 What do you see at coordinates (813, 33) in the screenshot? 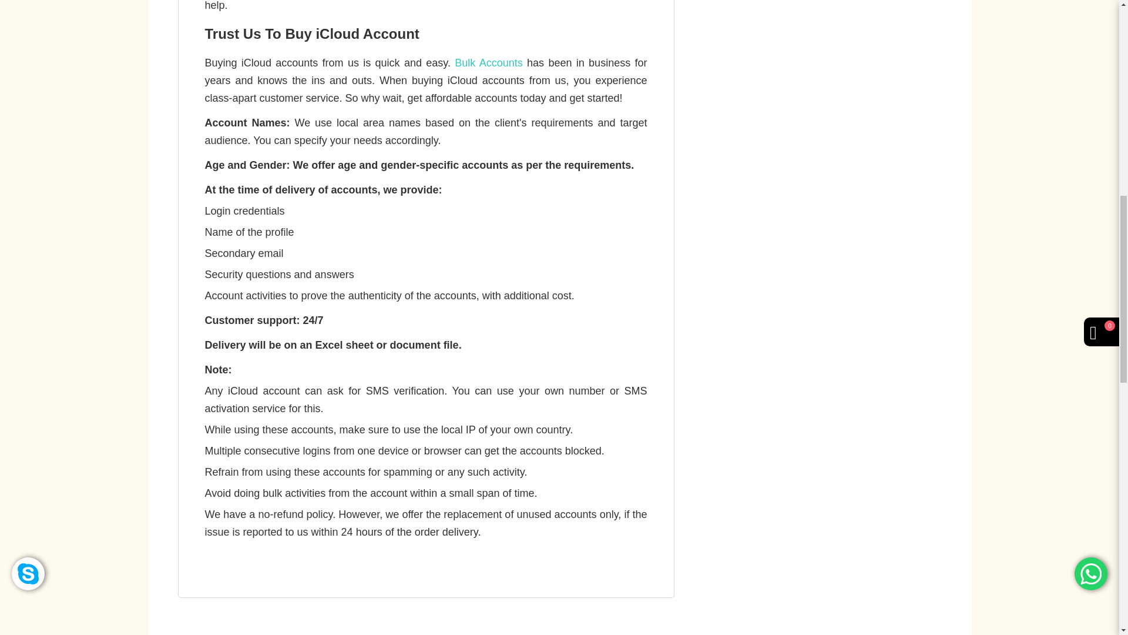
I see `See detail` at bounding box center [813, 33].